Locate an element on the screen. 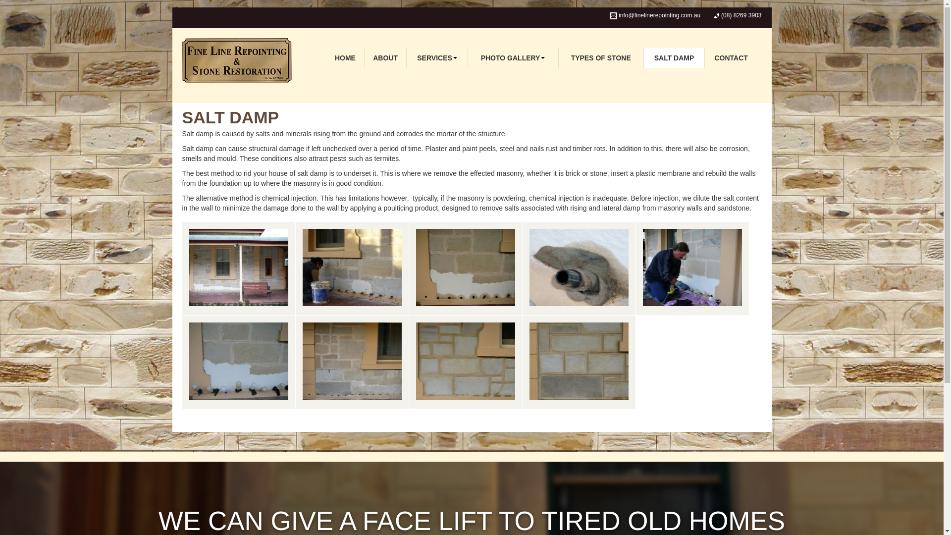 The image size is (951, 535). 
 is located at coordinates (579, 362).